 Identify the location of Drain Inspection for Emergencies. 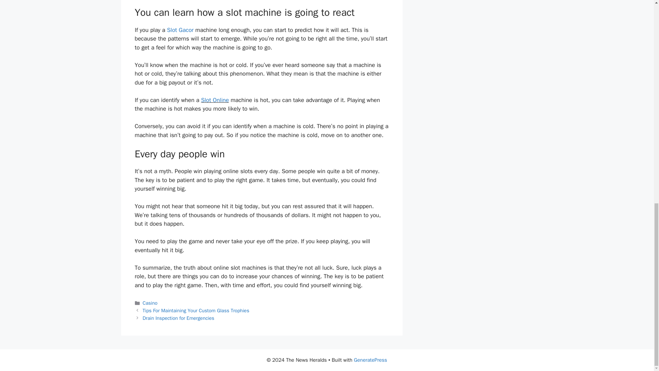
(178, 318).